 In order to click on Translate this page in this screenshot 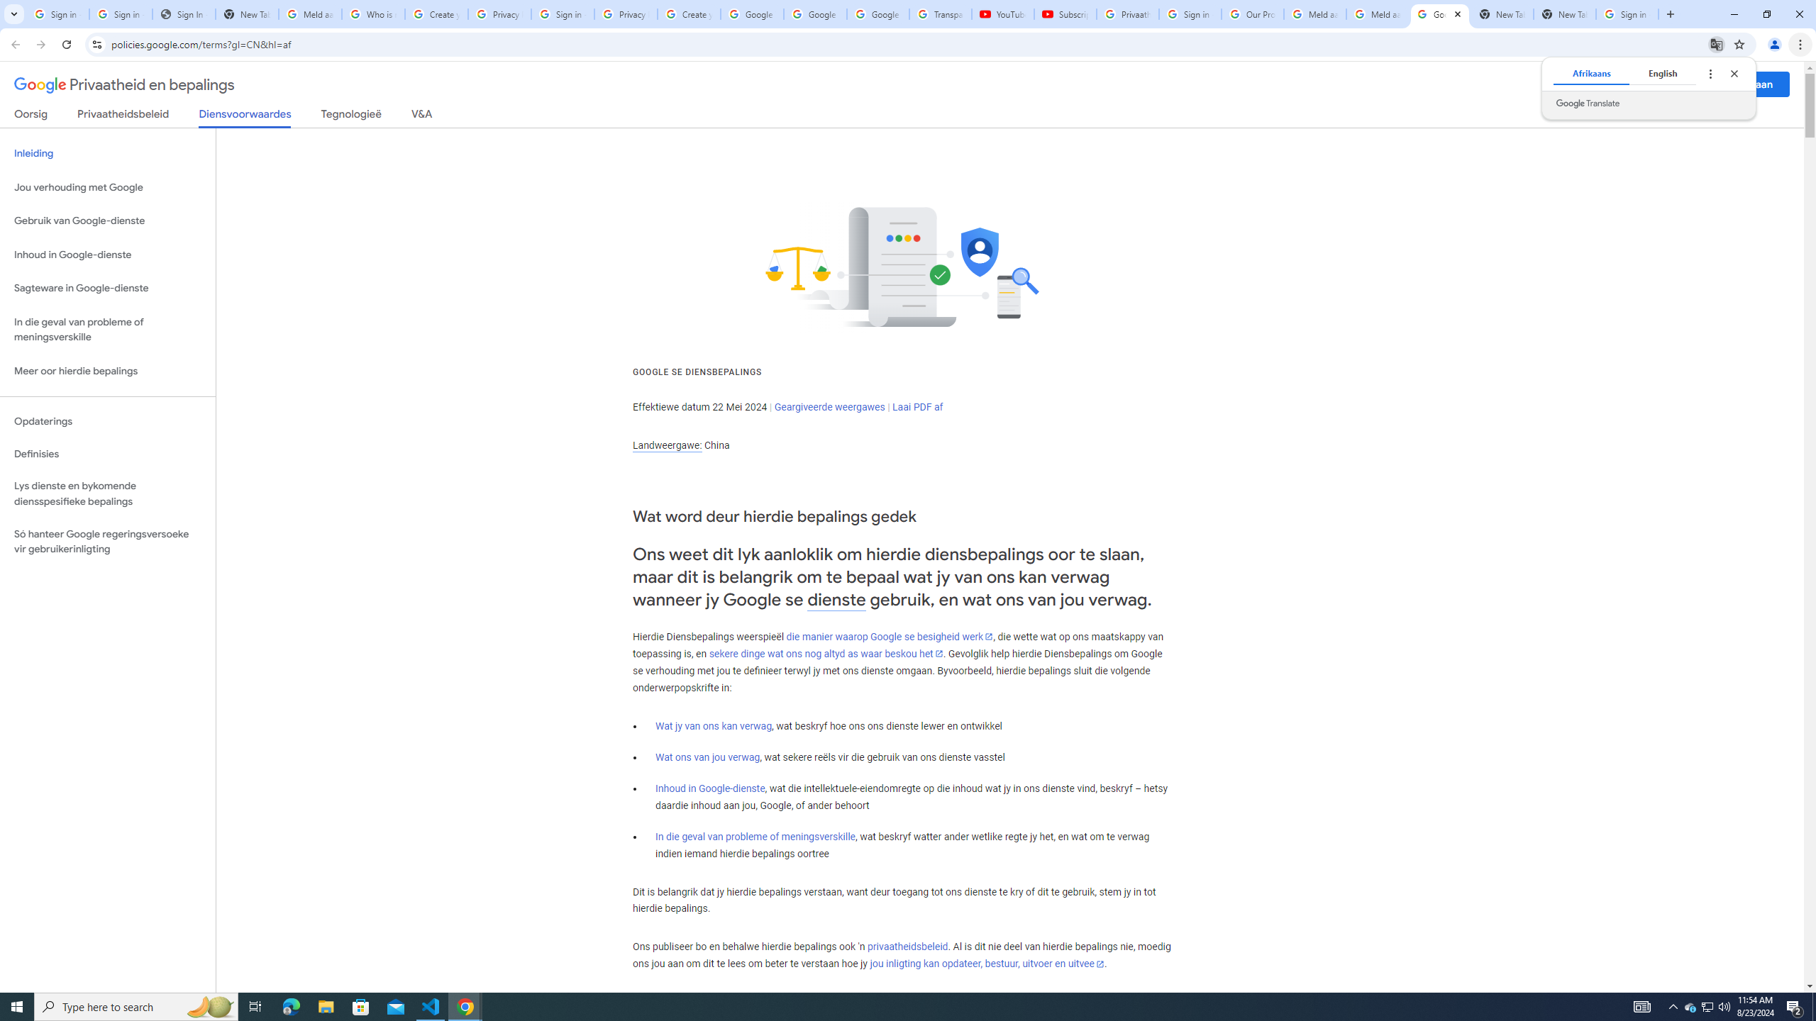, I will do `click(1717, 44)`.